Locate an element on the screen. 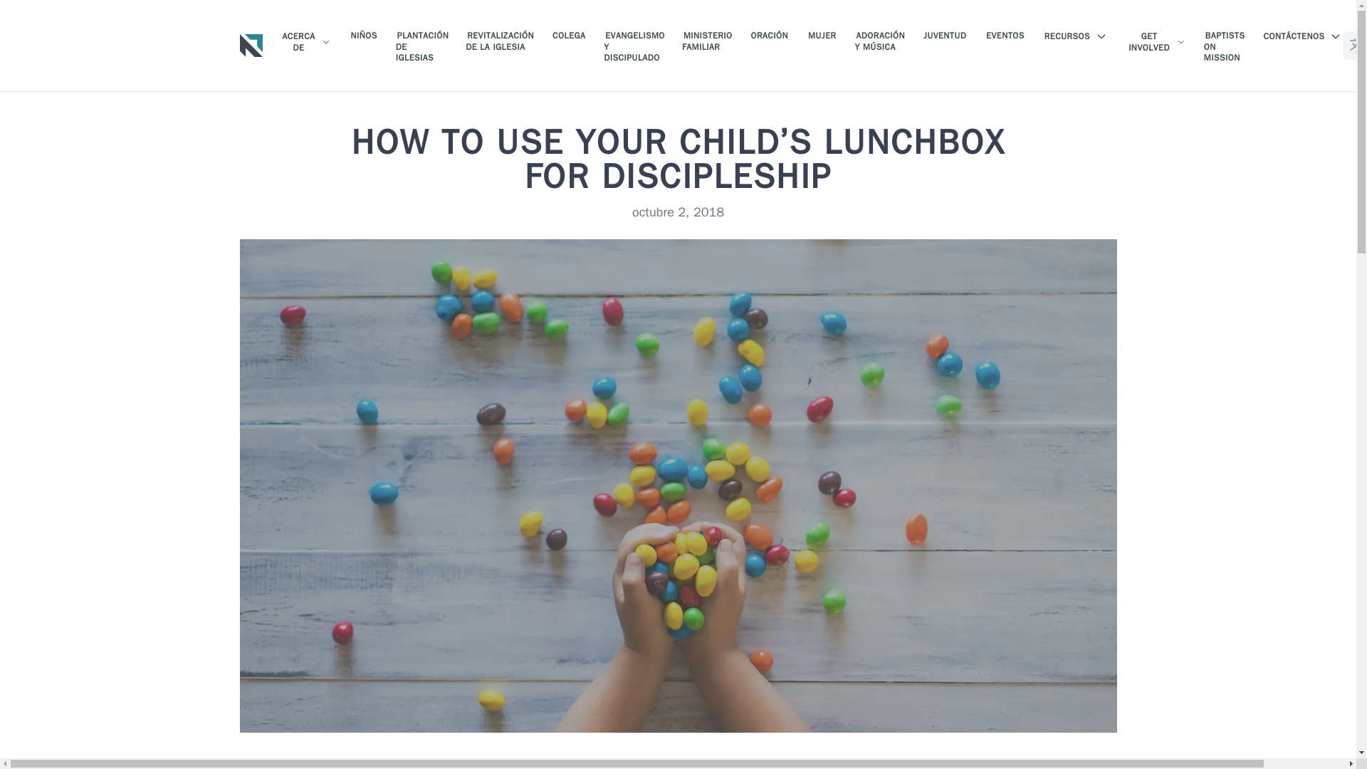  GET INVOLVED is located at coordinates (1156, 43).